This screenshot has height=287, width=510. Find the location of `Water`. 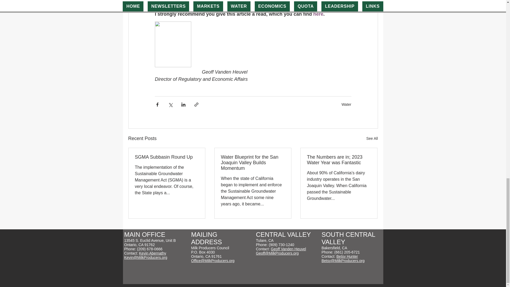

Water is located at coordinates (346, 104).